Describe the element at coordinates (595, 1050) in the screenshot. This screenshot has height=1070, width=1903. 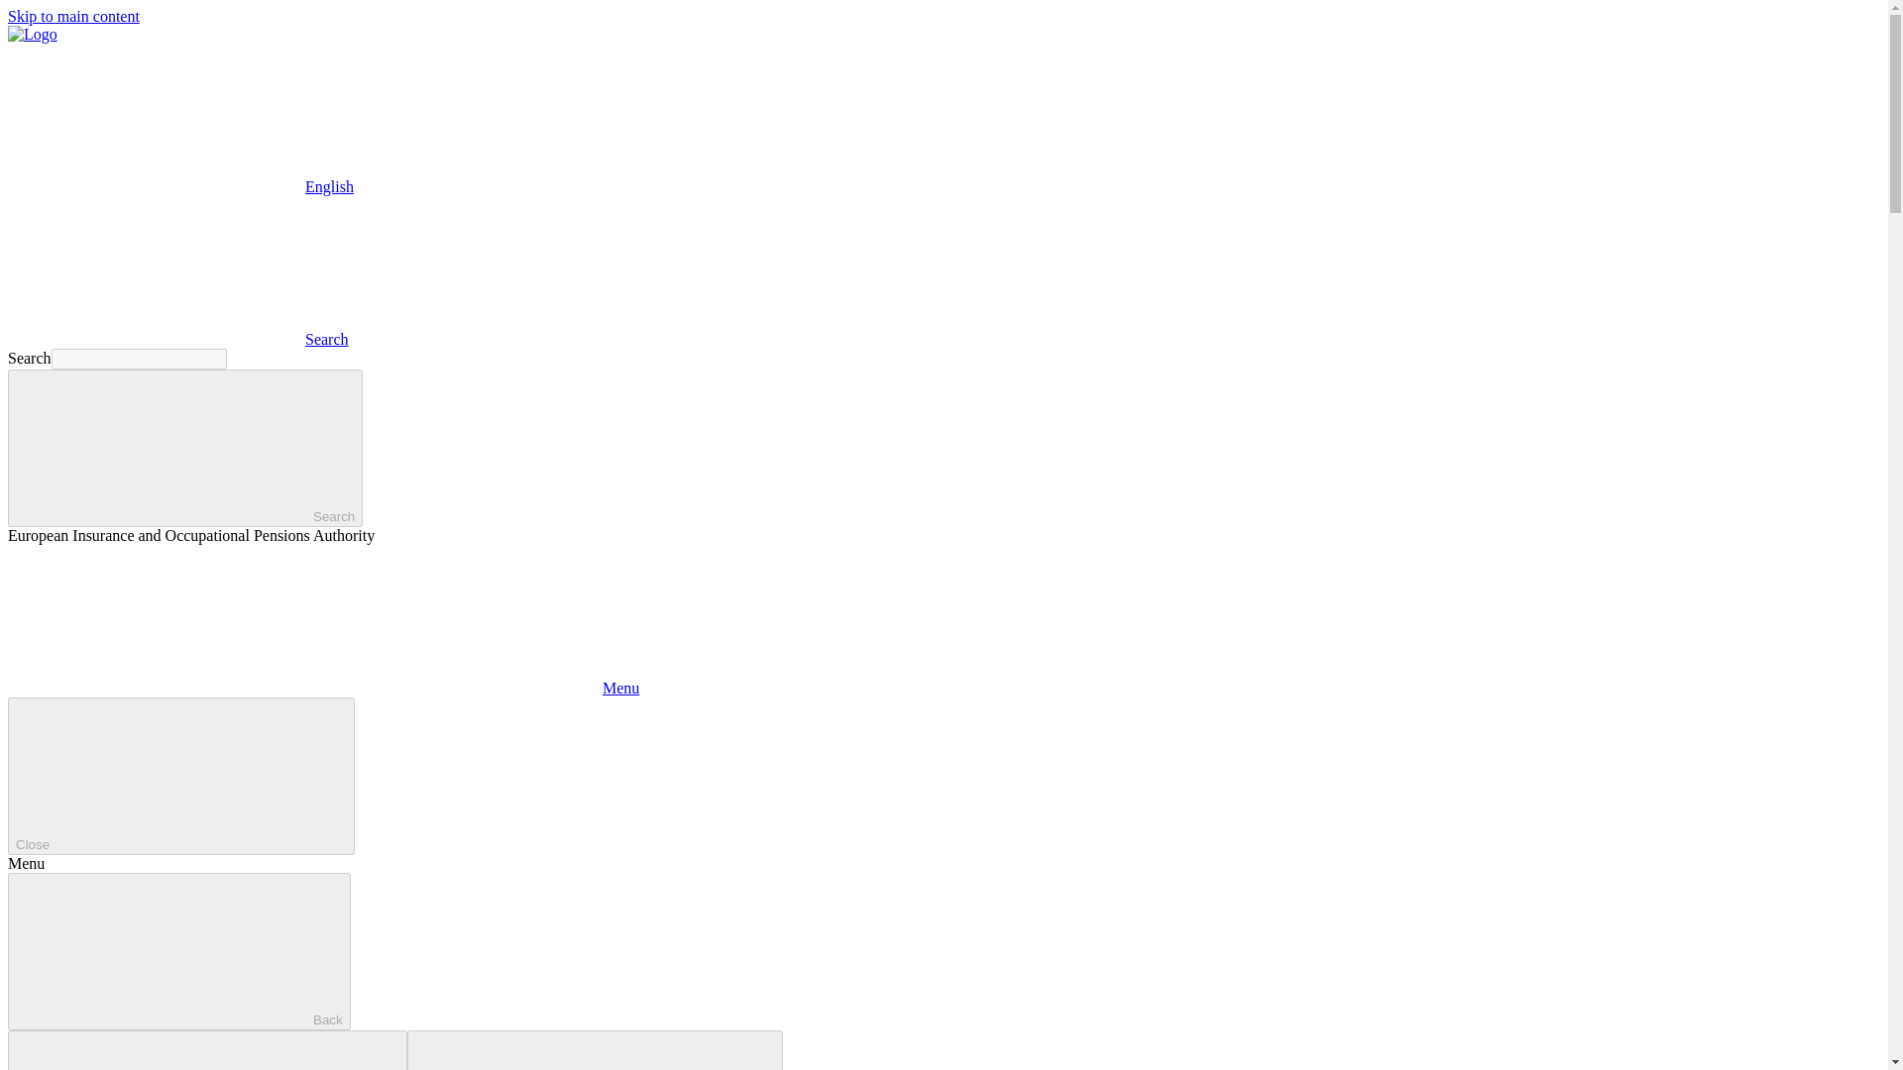
I see `Next items` at that location.